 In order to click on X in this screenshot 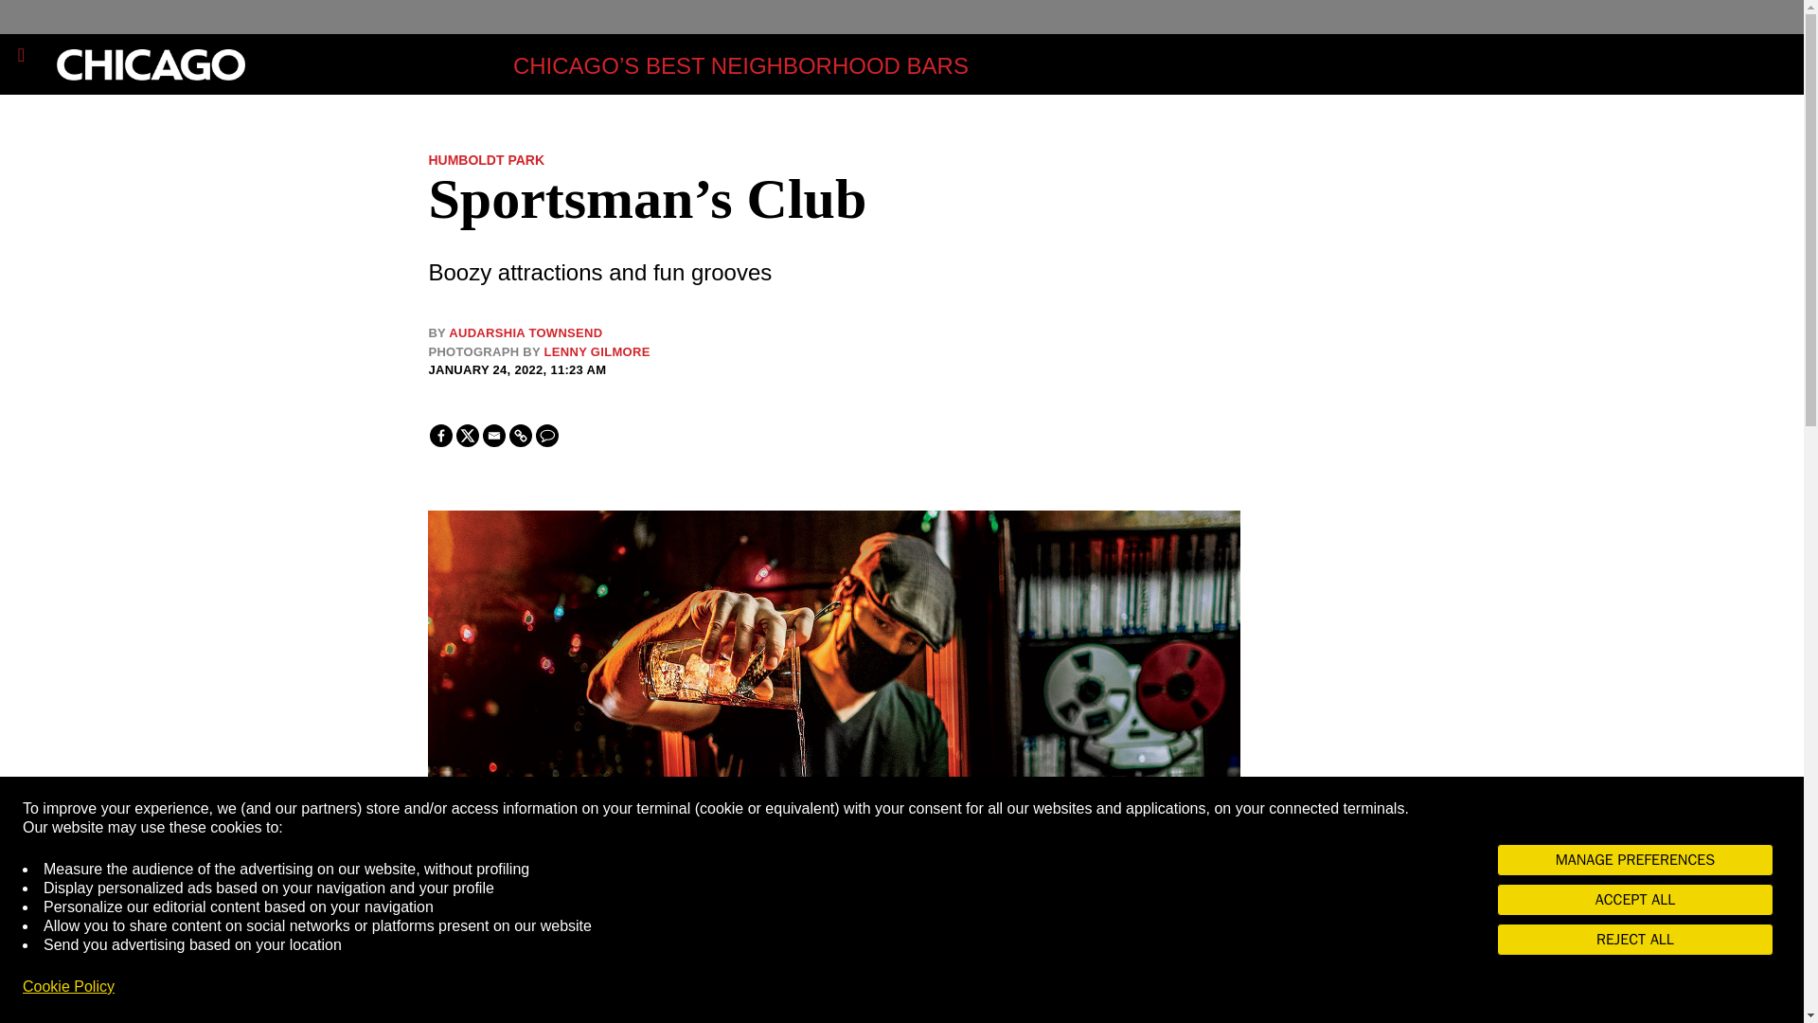, I will do `click(468, 436)`.